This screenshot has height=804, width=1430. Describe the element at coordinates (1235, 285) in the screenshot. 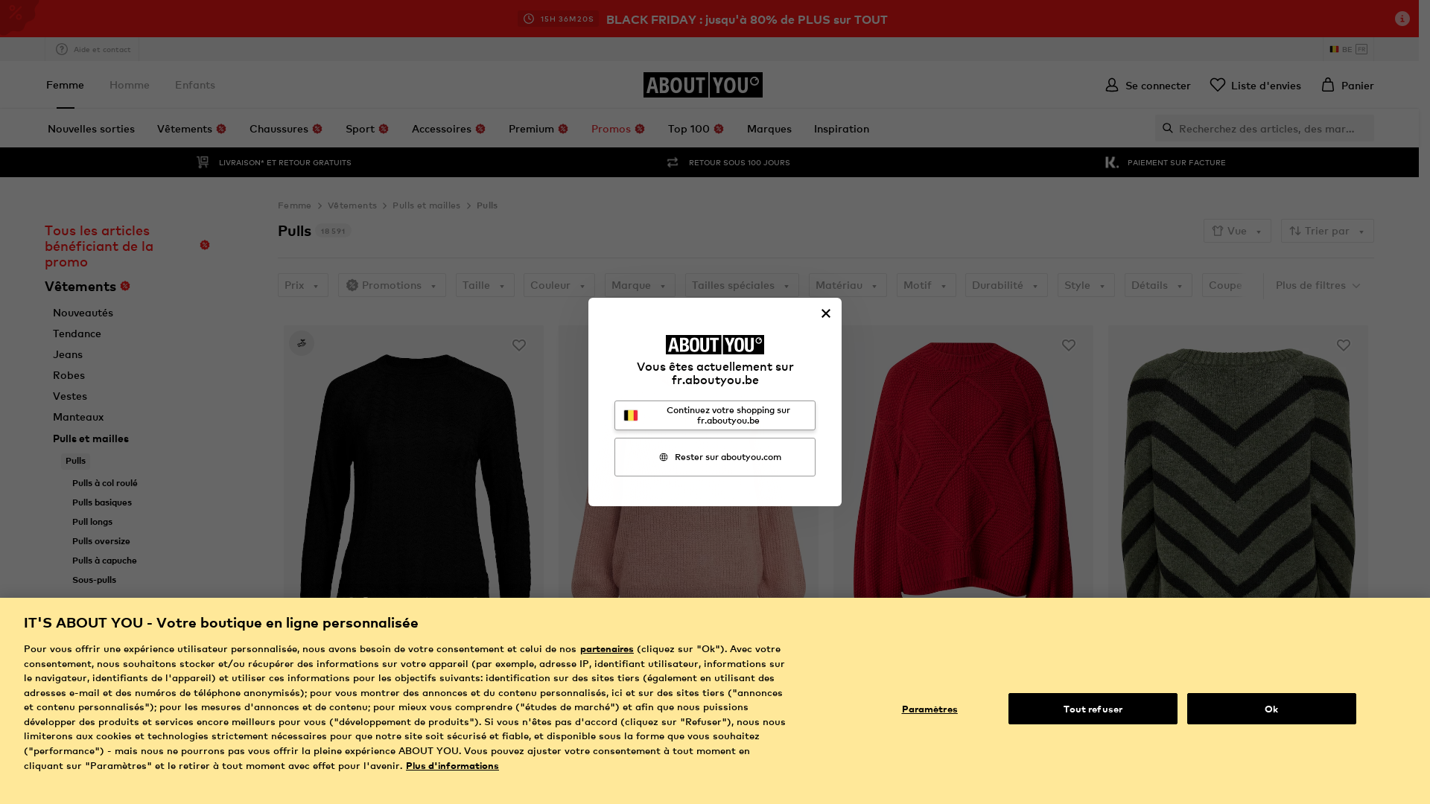

I see `Coupe` at that location.